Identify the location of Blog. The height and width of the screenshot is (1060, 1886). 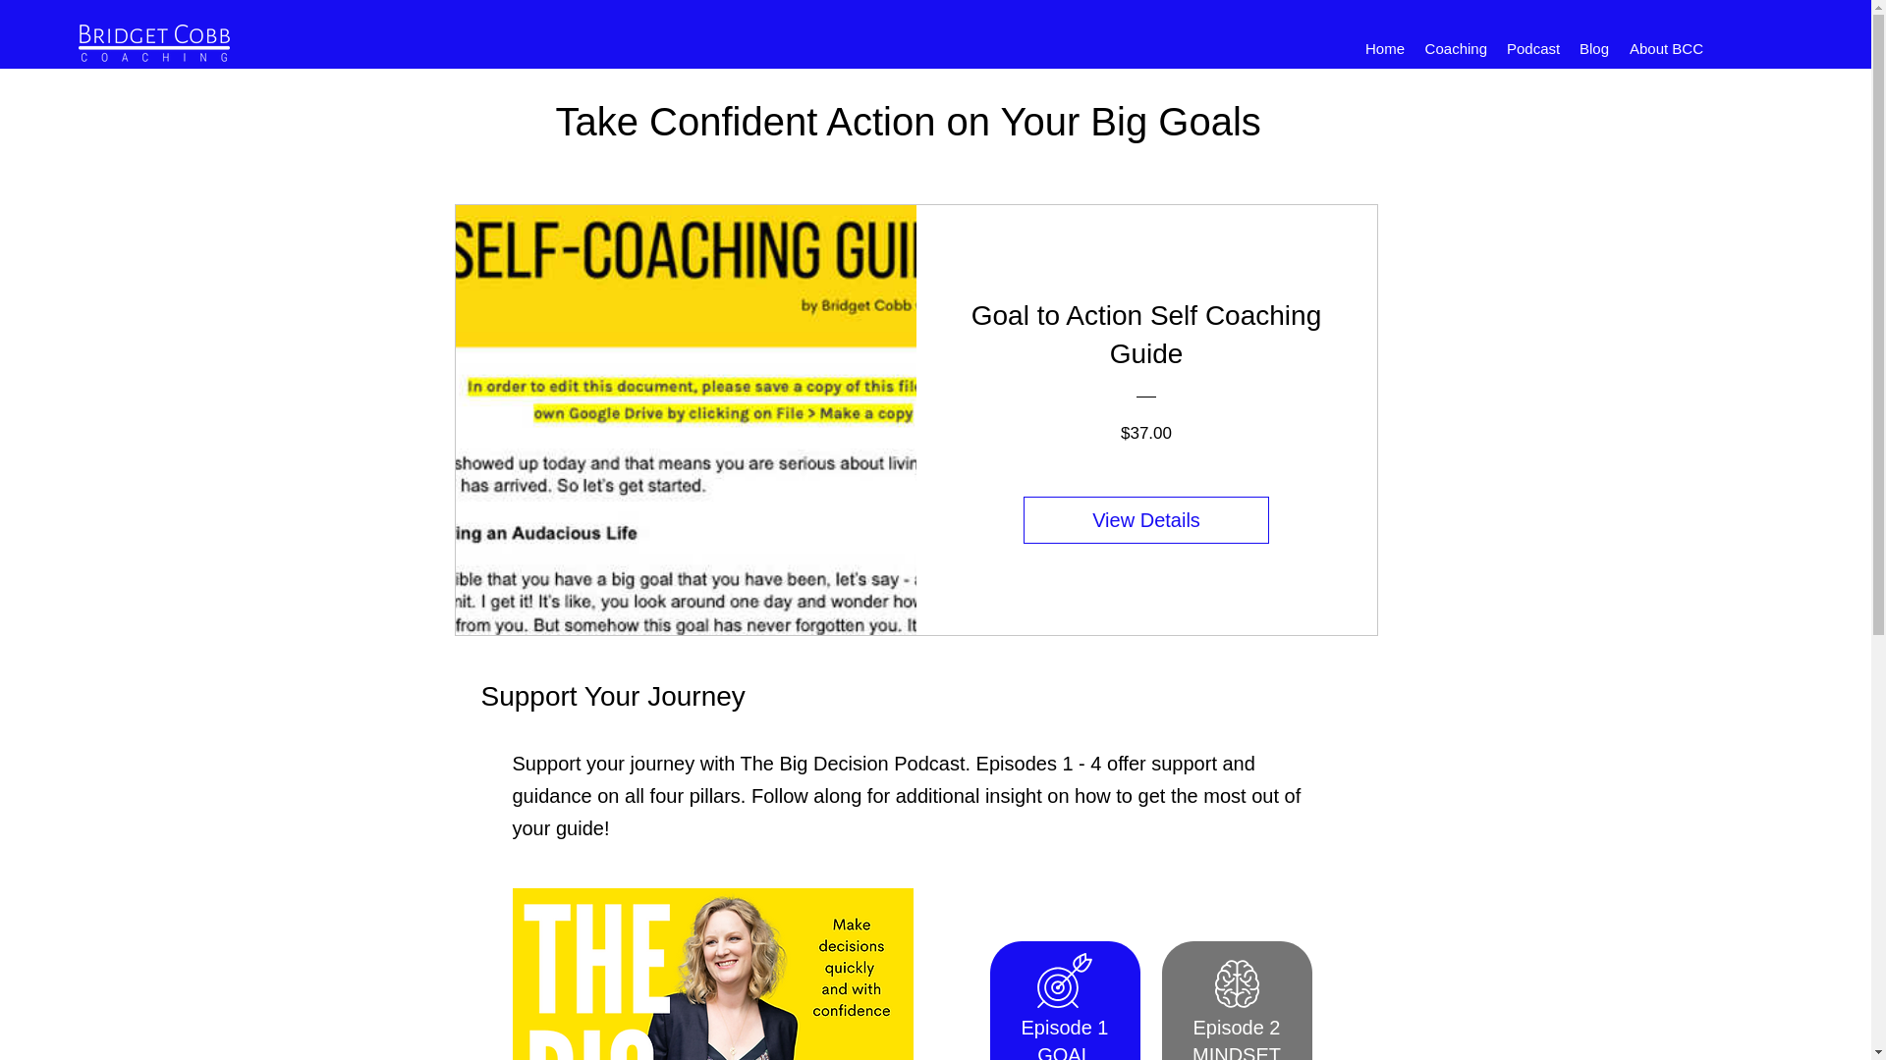
(1593, 48).